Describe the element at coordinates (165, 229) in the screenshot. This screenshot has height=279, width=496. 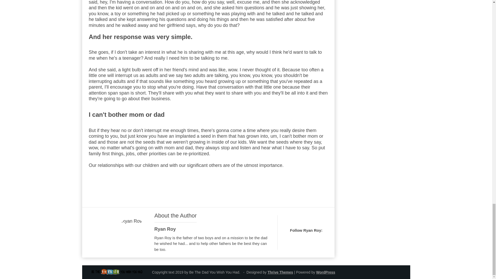
I see `Ryan Roy` at that location.